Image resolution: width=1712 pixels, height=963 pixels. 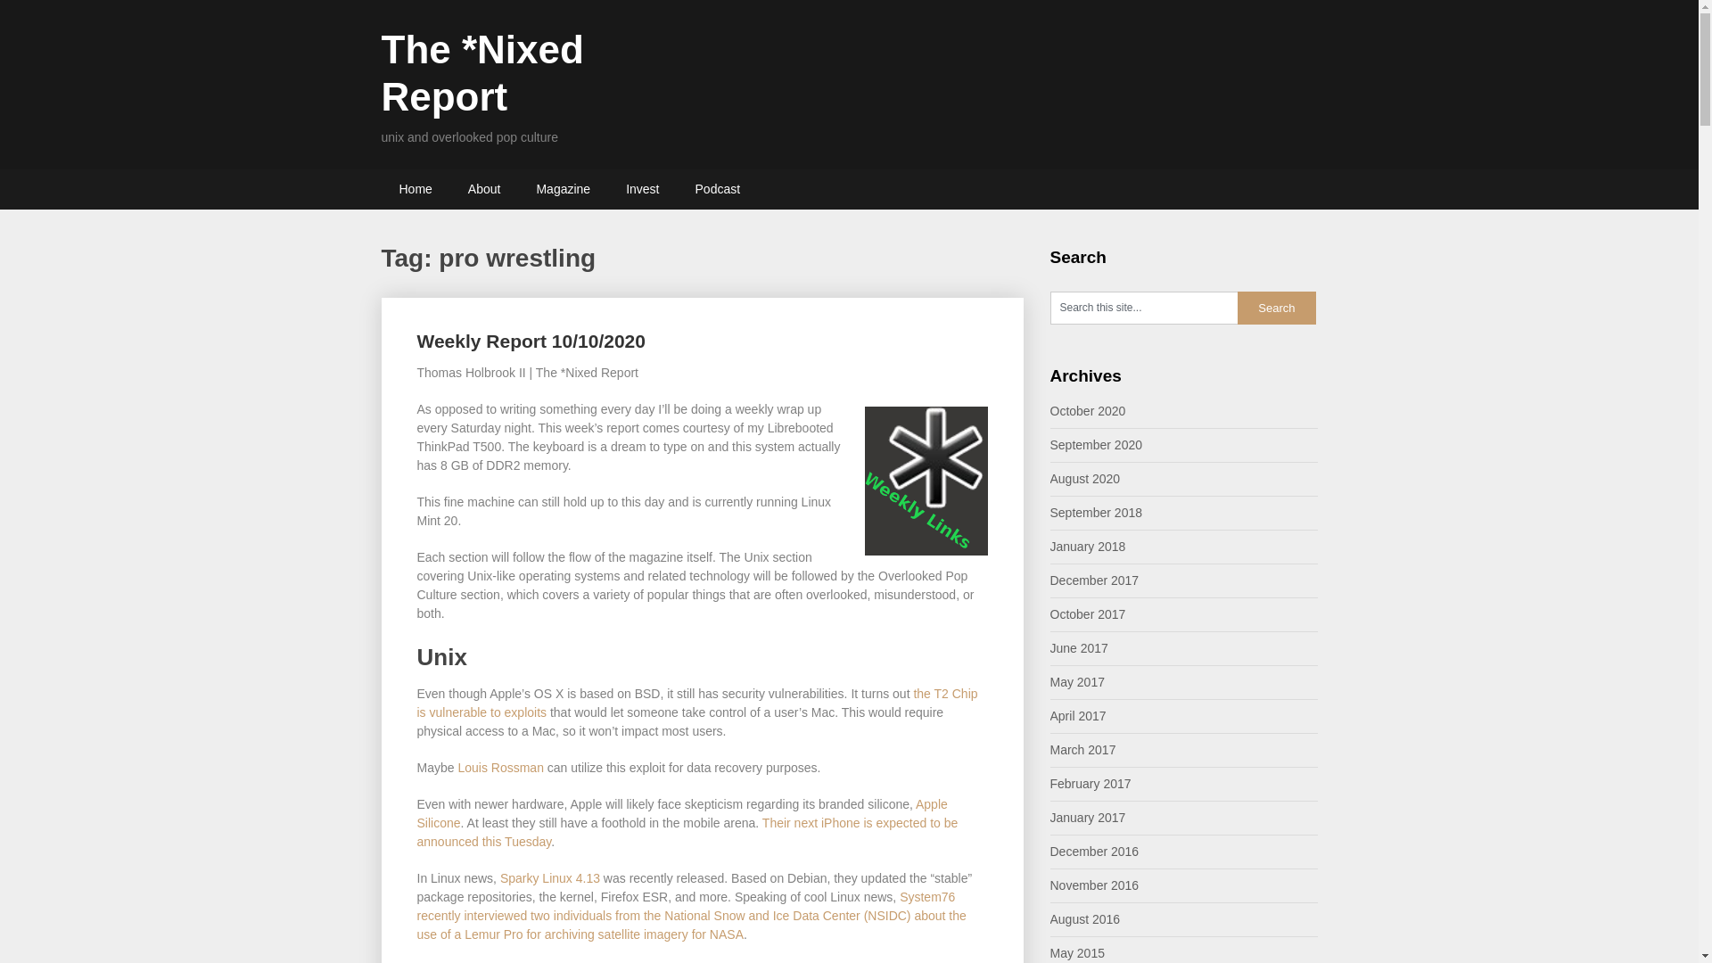 What do you see at coordinates (642, 189) in the screenshot?
I see `Invest` at bounding box center [642, 189].